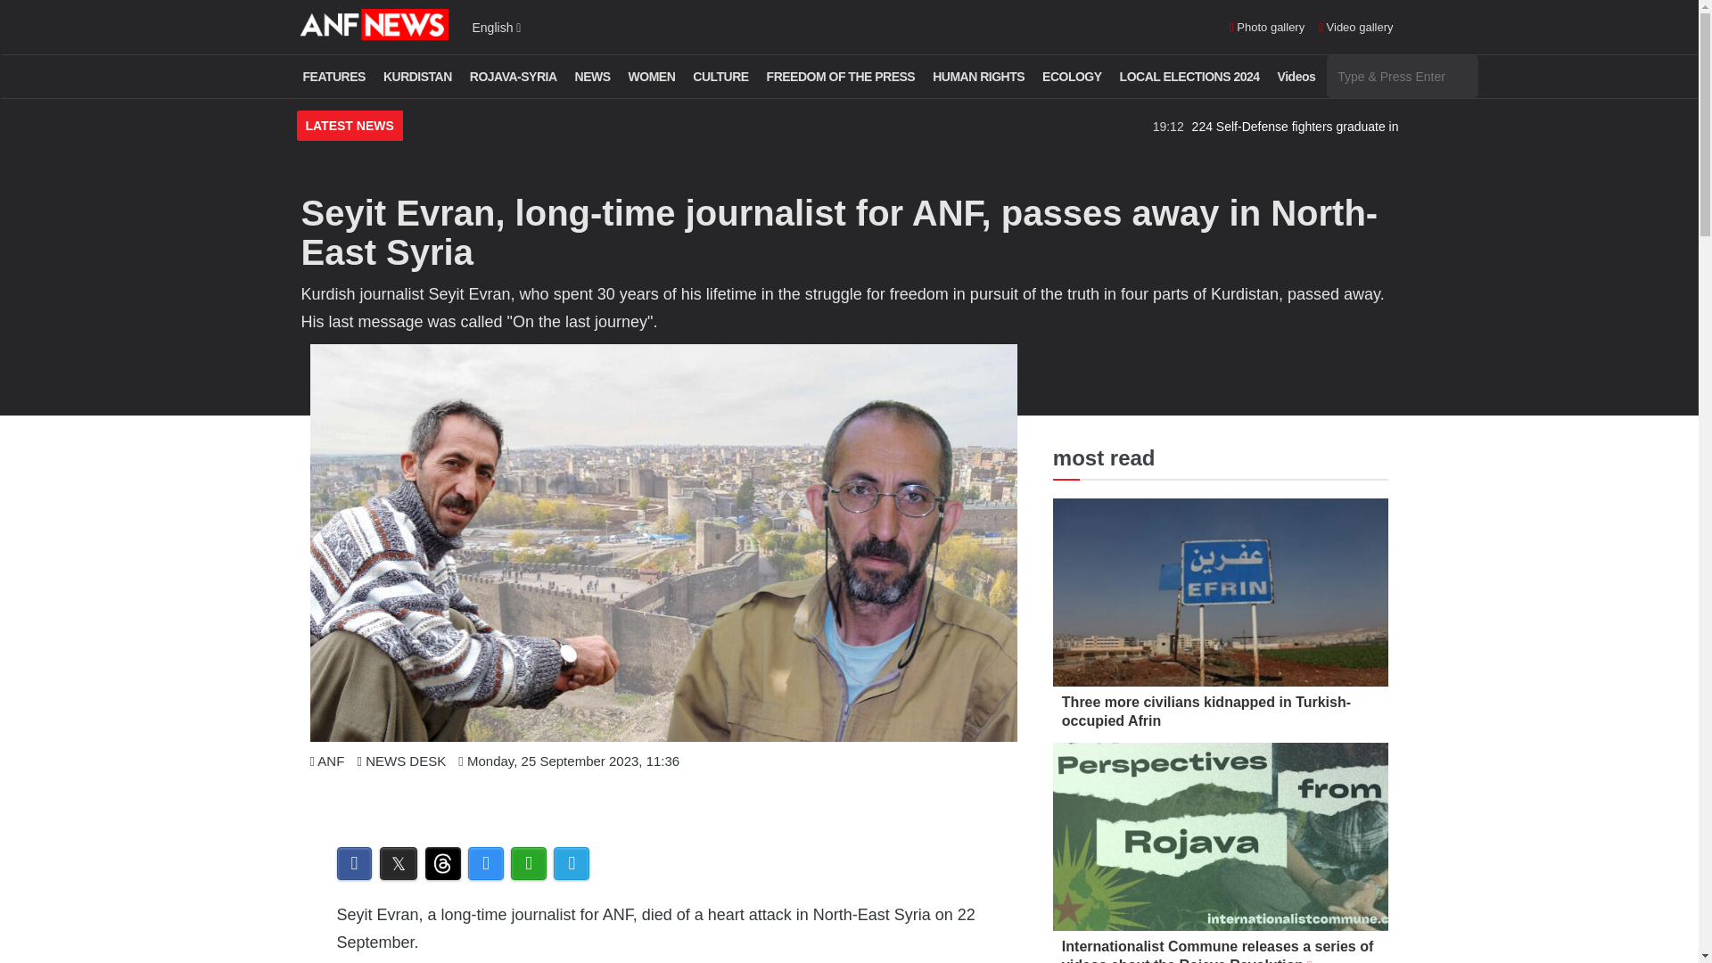 This screenshot has height=963, width=1712. I want to click on NEWS, so click(592, 77).